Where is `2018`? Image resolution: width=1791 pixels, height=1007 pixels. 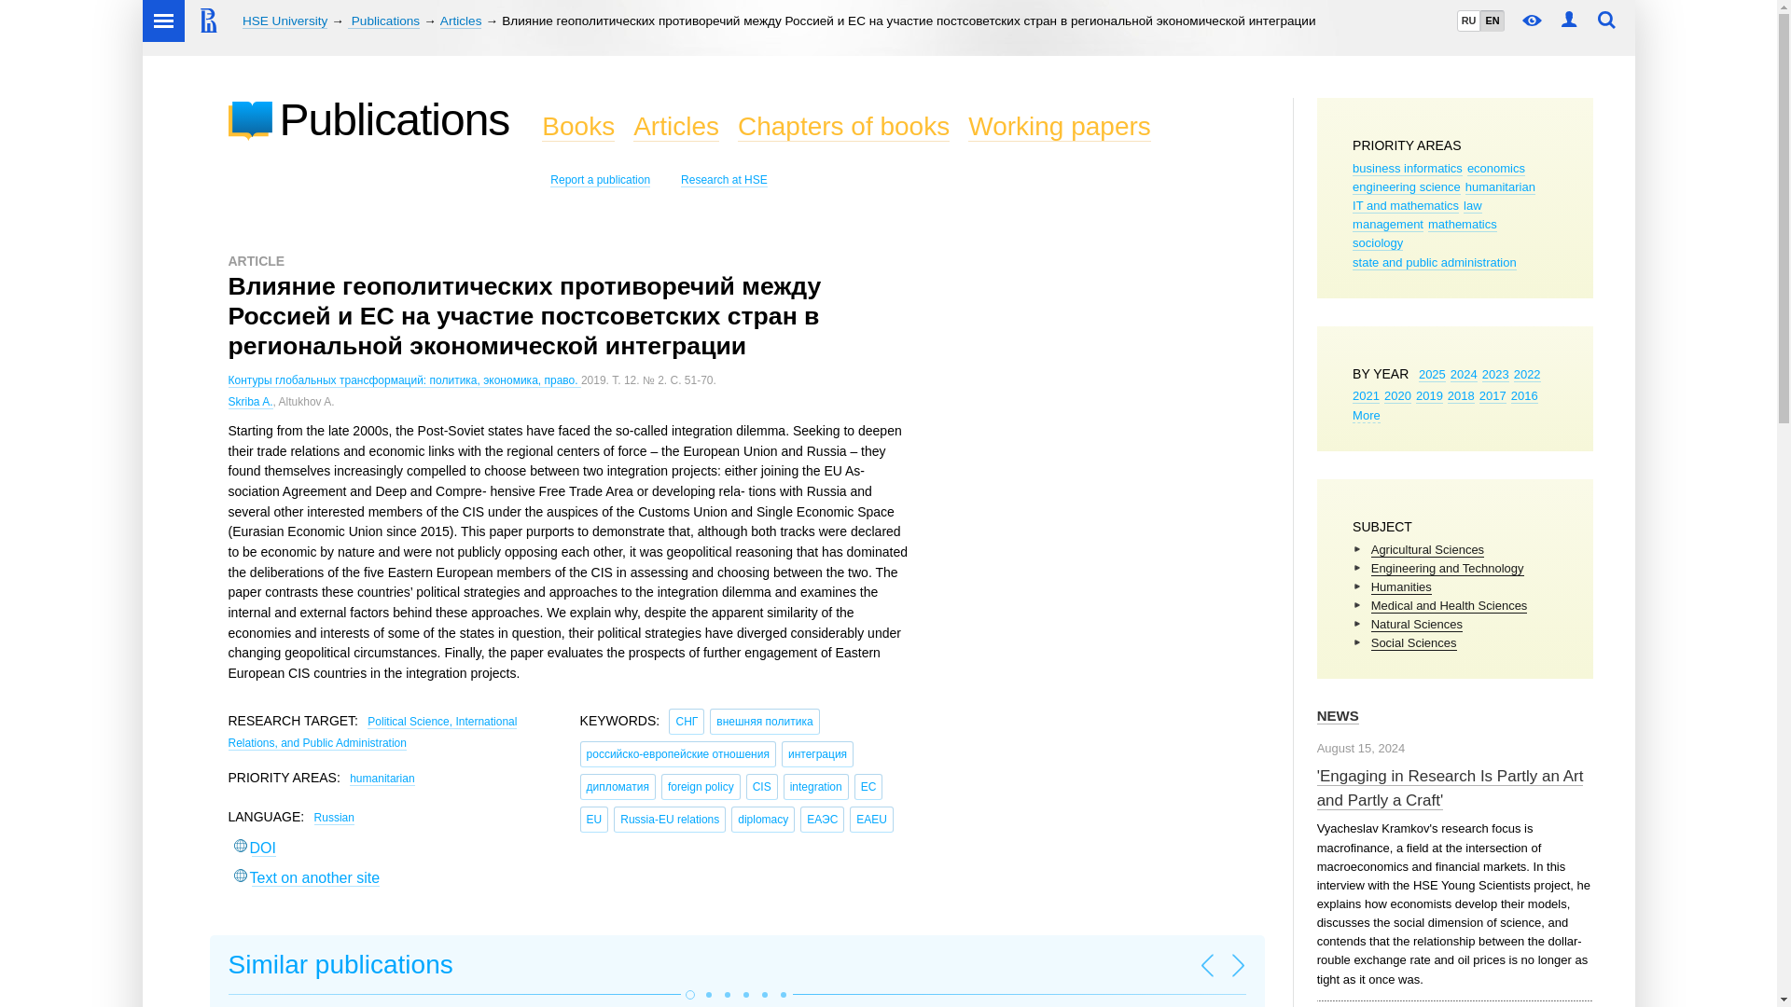
2018 is located at coordinates (1461, 395).